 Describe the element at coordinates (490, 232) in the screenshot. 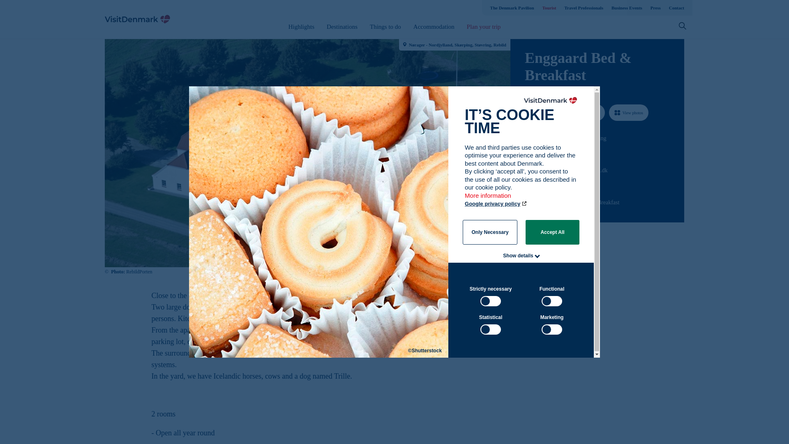

I see `Only Necessary` at that location.